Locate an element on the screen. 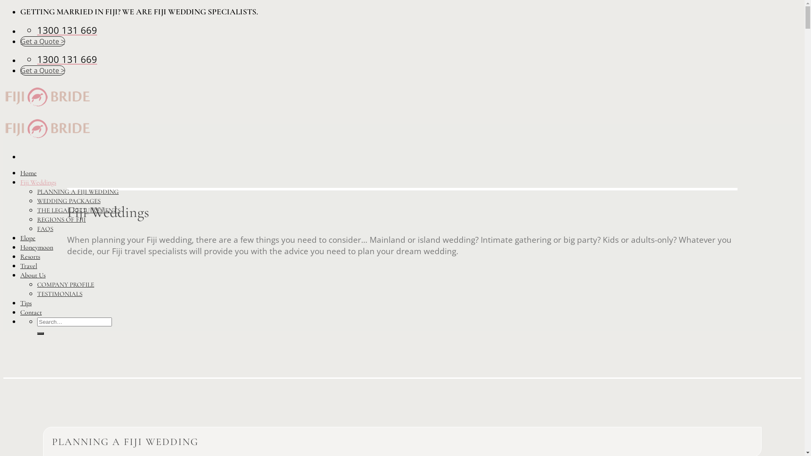  Honeymoon is located at coordinates (37, 247).